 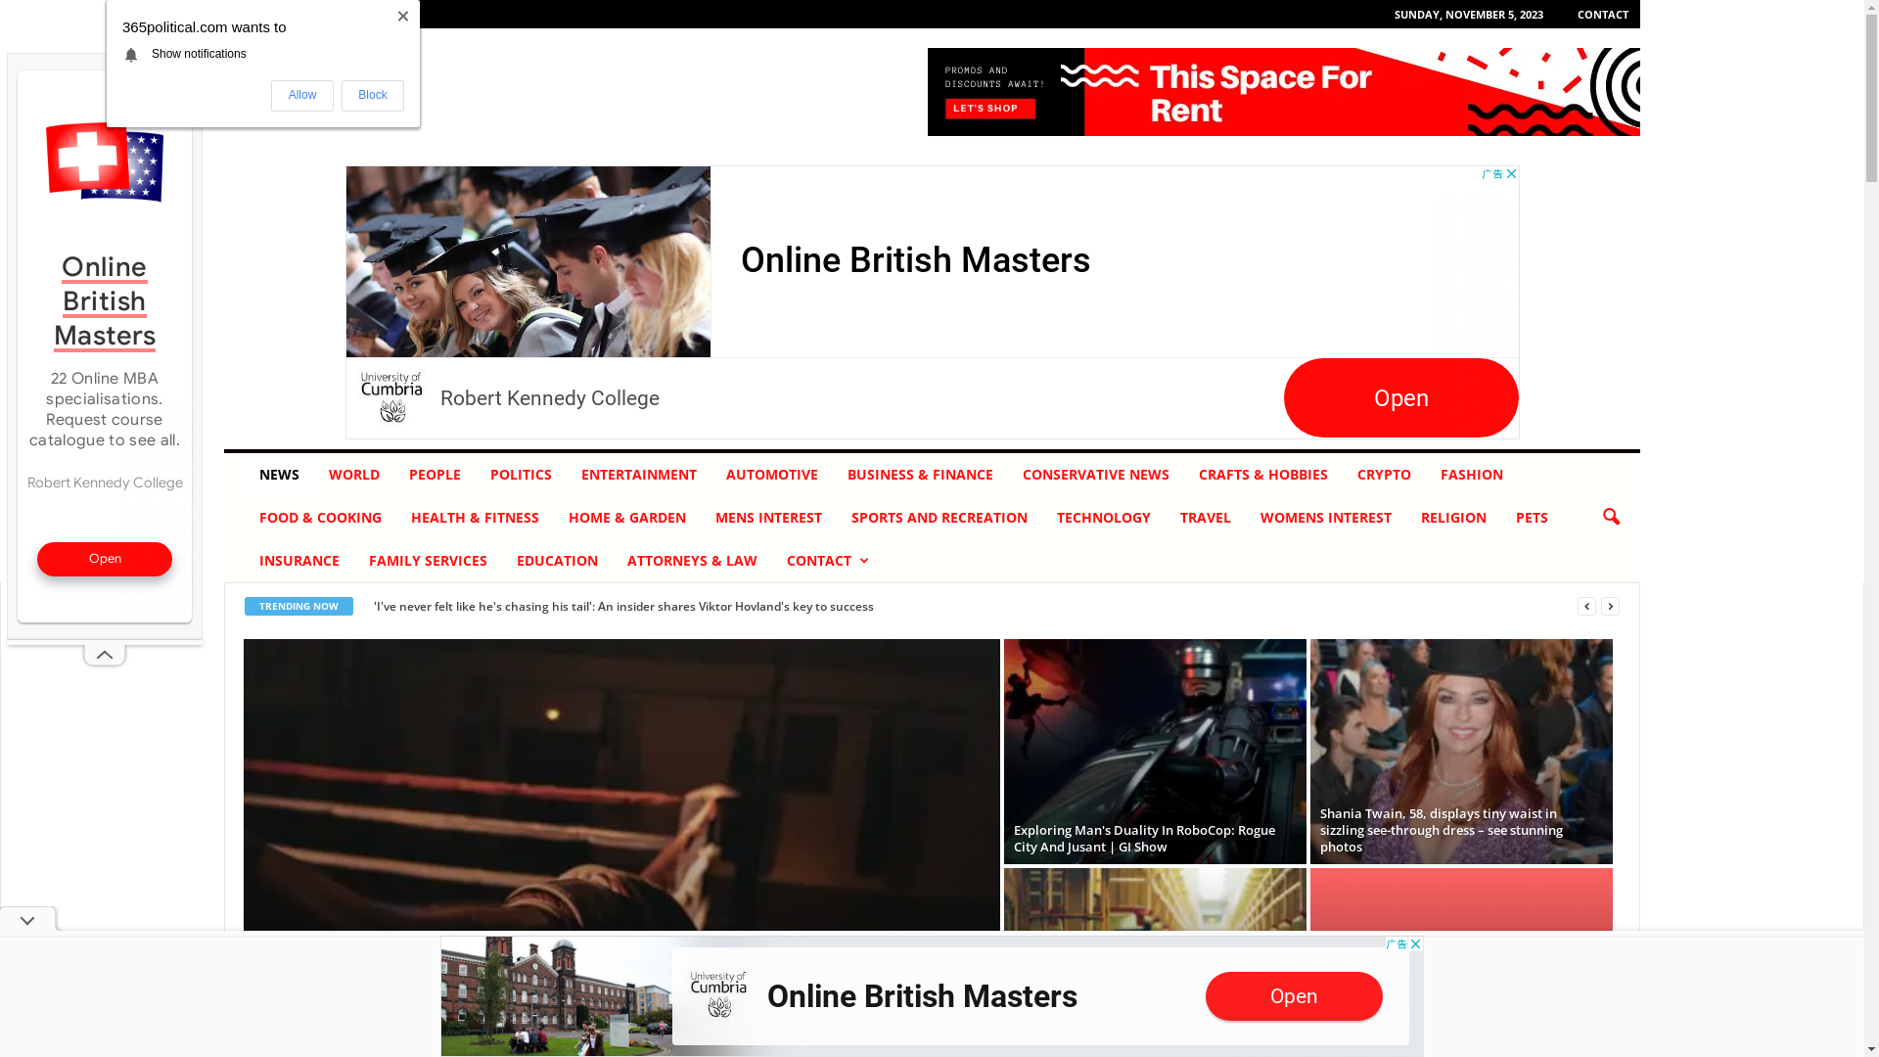 What do you see at coordinates (827, 561) in the screenshot?
I see `CONTACT` at bounding box center [827, 561].